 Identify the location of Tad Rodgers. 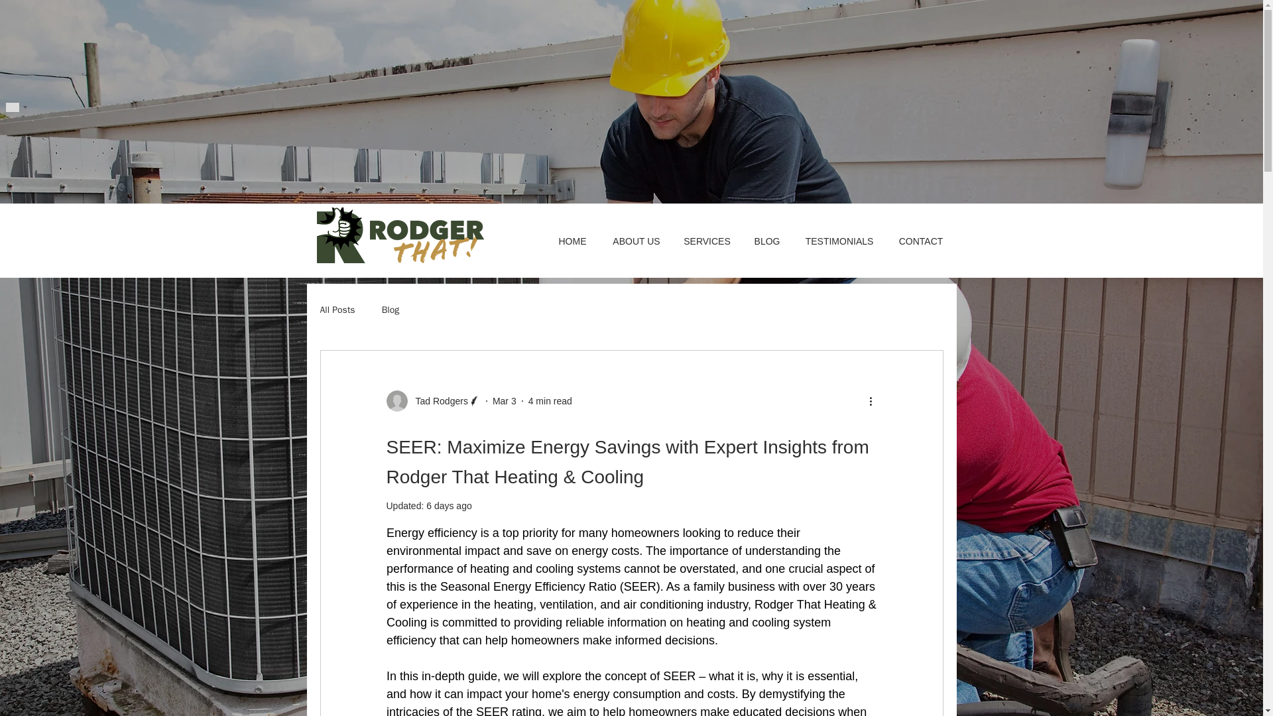
(437, 400).